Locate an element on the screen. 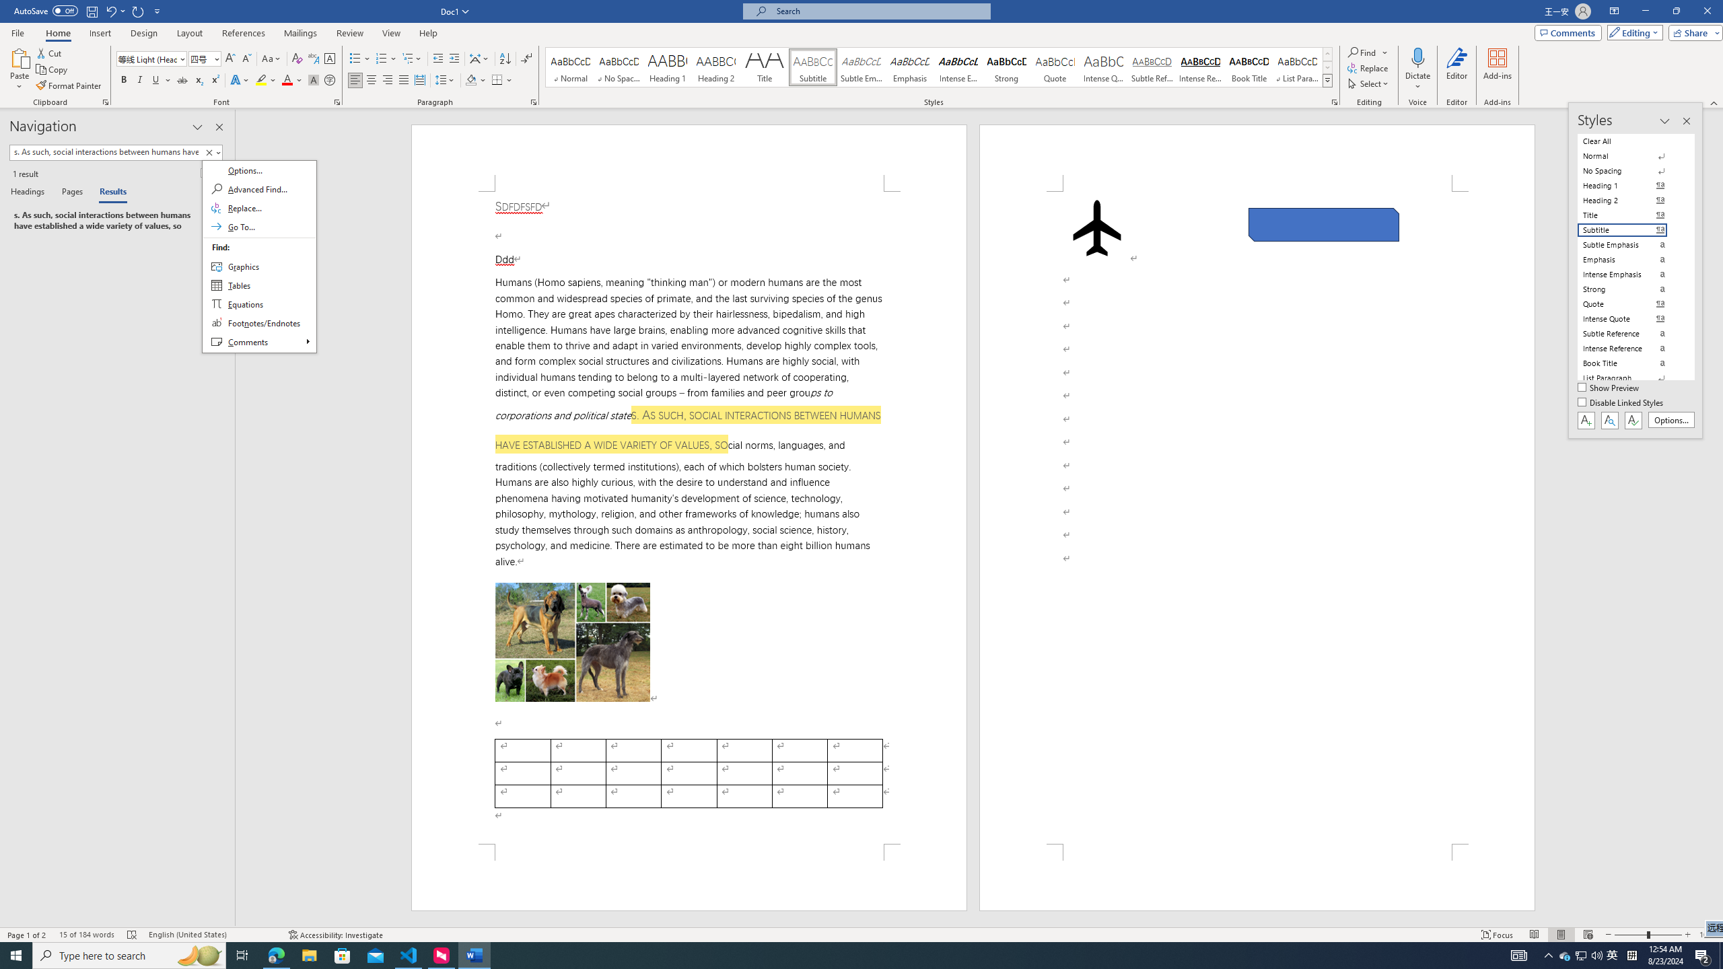 This screenshot has height=969, width=1723. Type here to search is located at coordinates (129, 956).